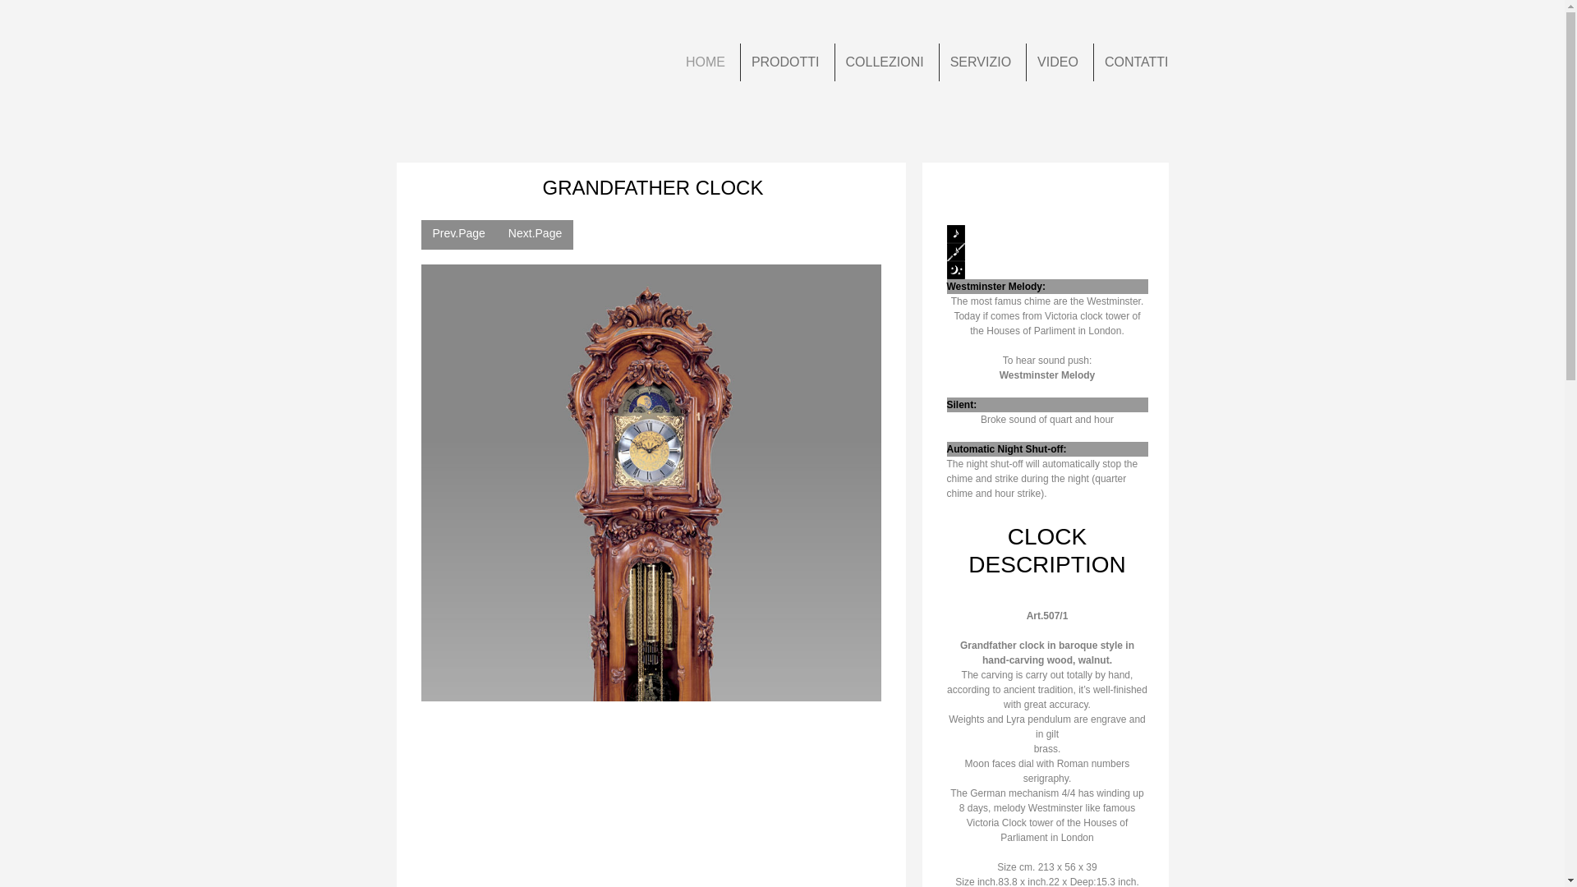  Describe the element at coordinates (458, 234) in the screenshot. I see `Prev.Page` at that location.